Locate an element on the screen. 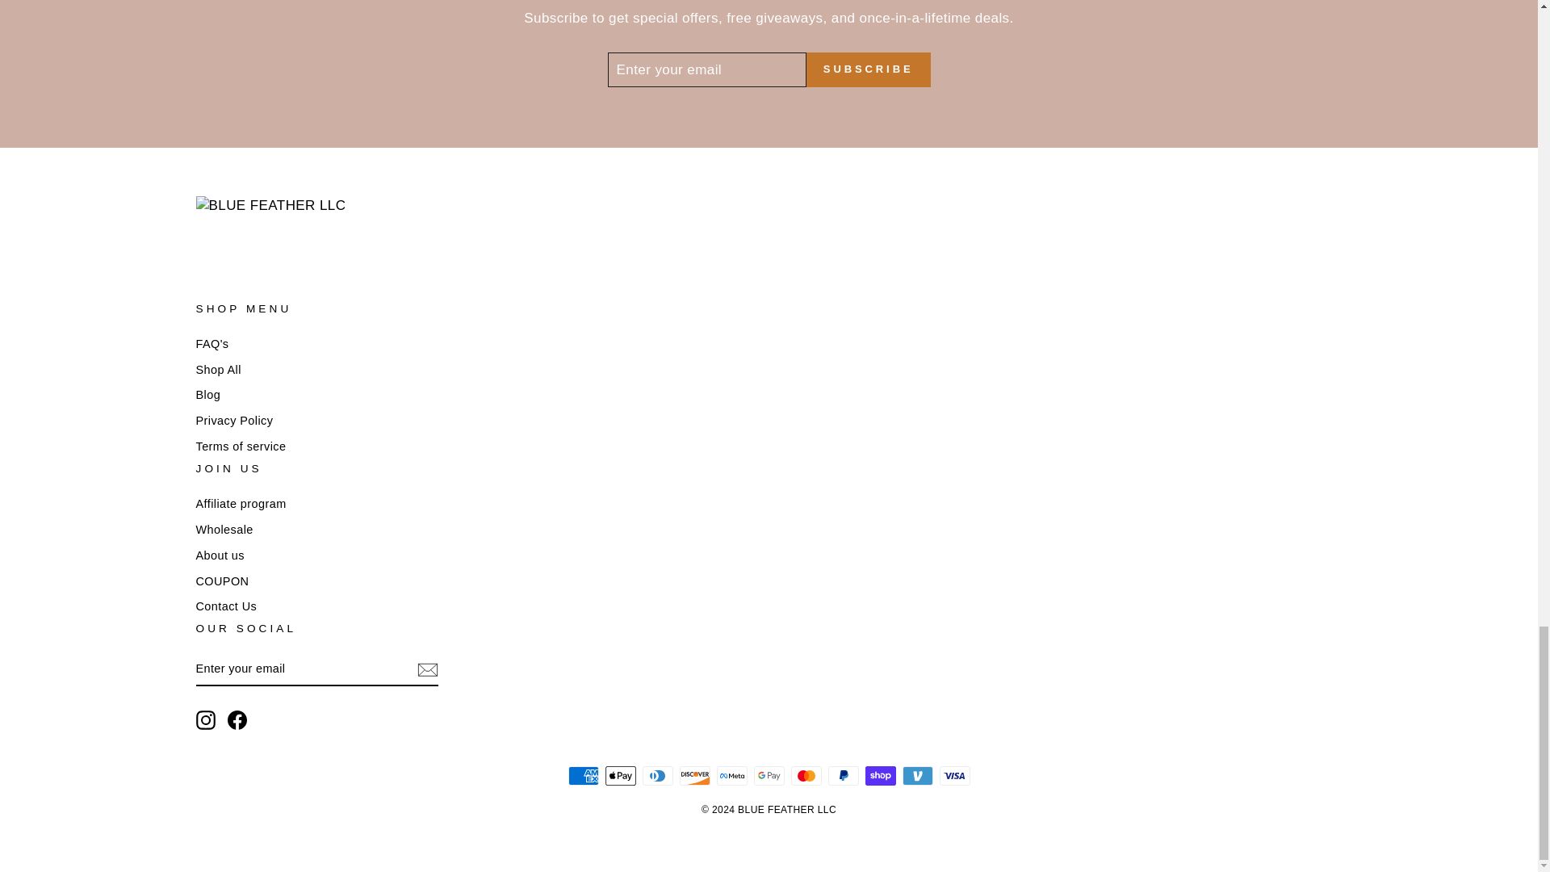 The width and height of the screenshot is (1550, 872). Mastercard is located at coordinates (806, 776).